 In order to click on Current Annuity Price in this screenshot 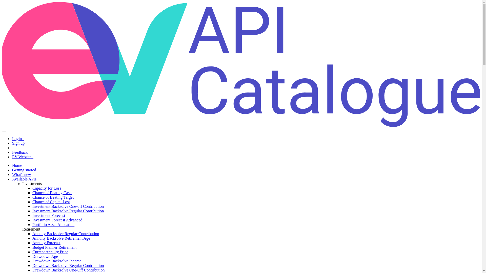, I will do `click(50, 252)`.